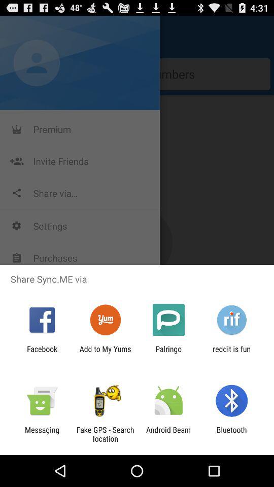 This screenshot has height=487, width=274. What do you see at coordinates (168, 353) in the screenshot?
I see `open item next to add to my item` at bounding box center [168, 353].